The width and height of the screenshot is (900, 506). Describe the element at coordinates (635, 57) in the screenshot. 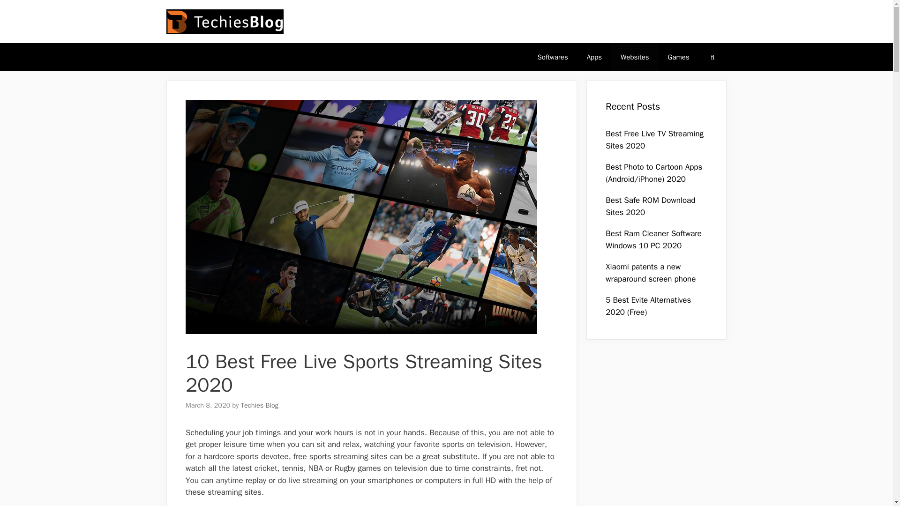

I see `Websites` at that location.